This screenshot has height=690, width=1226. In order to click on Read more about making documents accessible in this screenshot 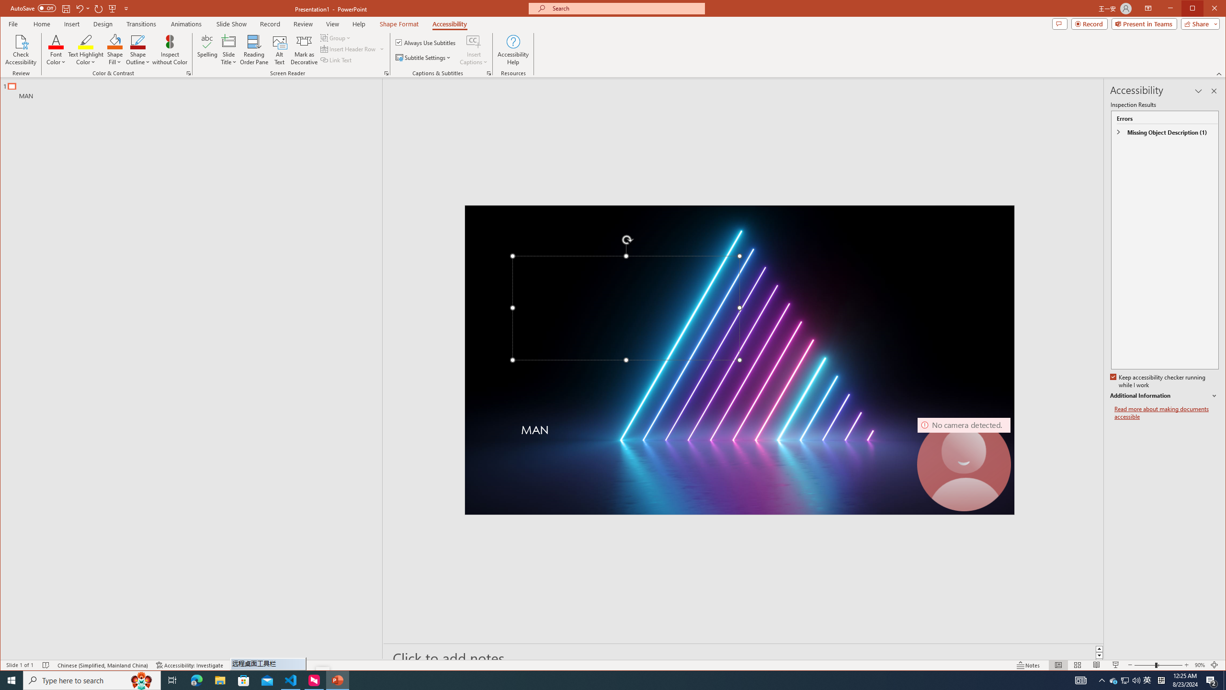, I will do `click(1167, 413)`.